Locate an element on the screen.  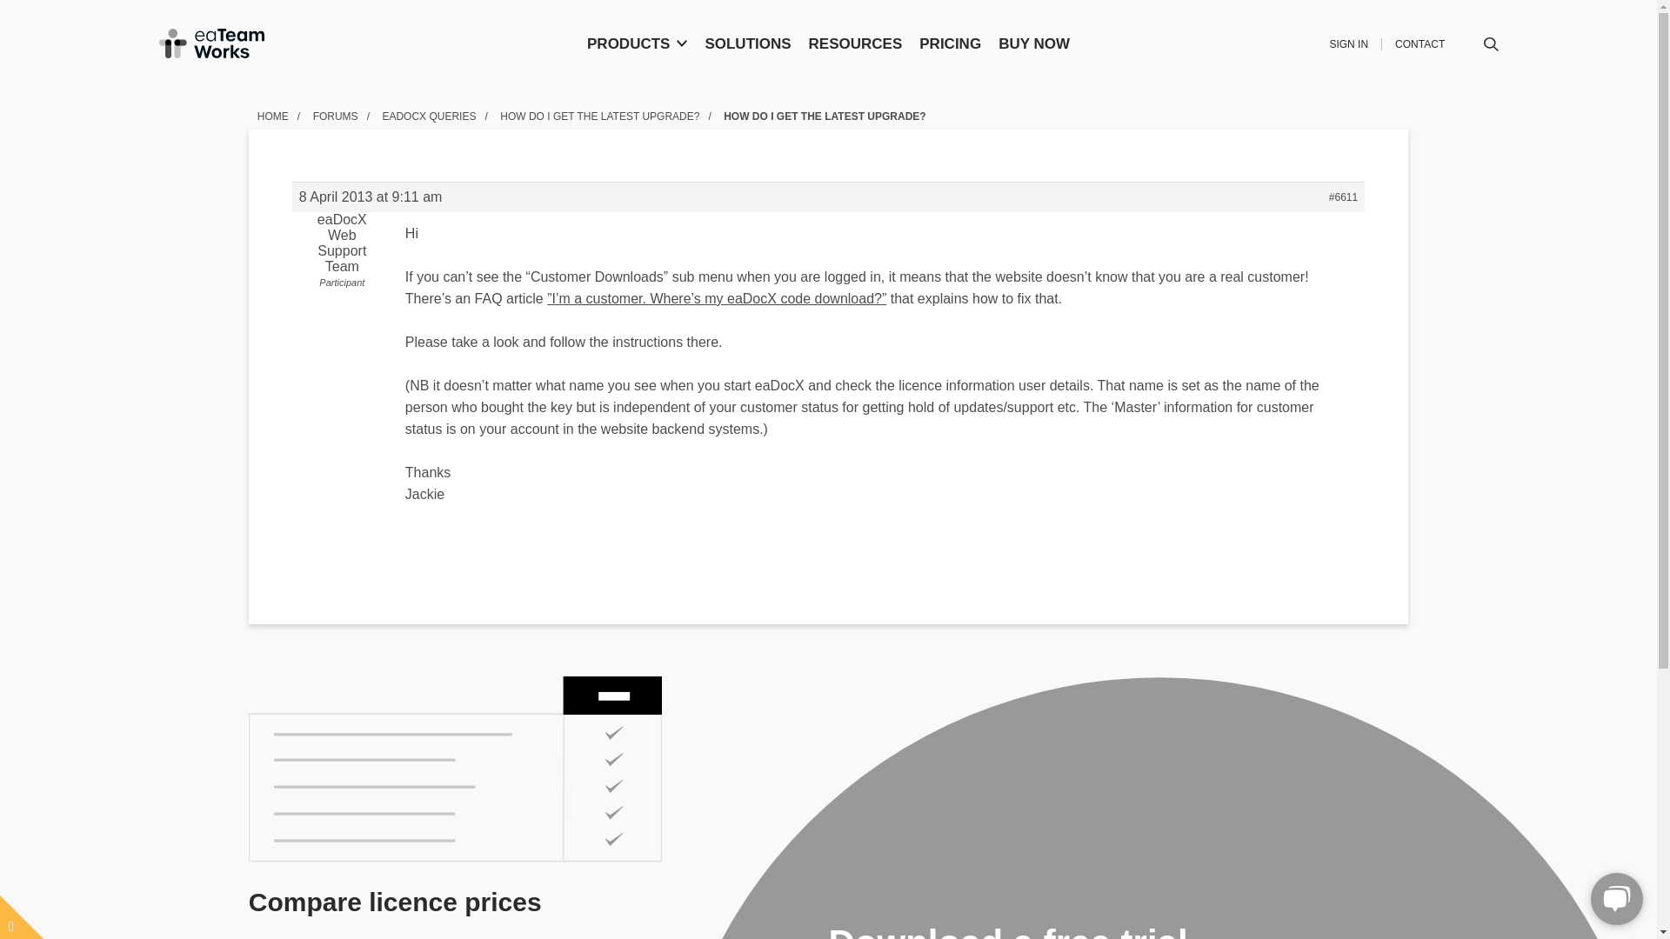
BUY NOW is located at coordinates (1034, 43).